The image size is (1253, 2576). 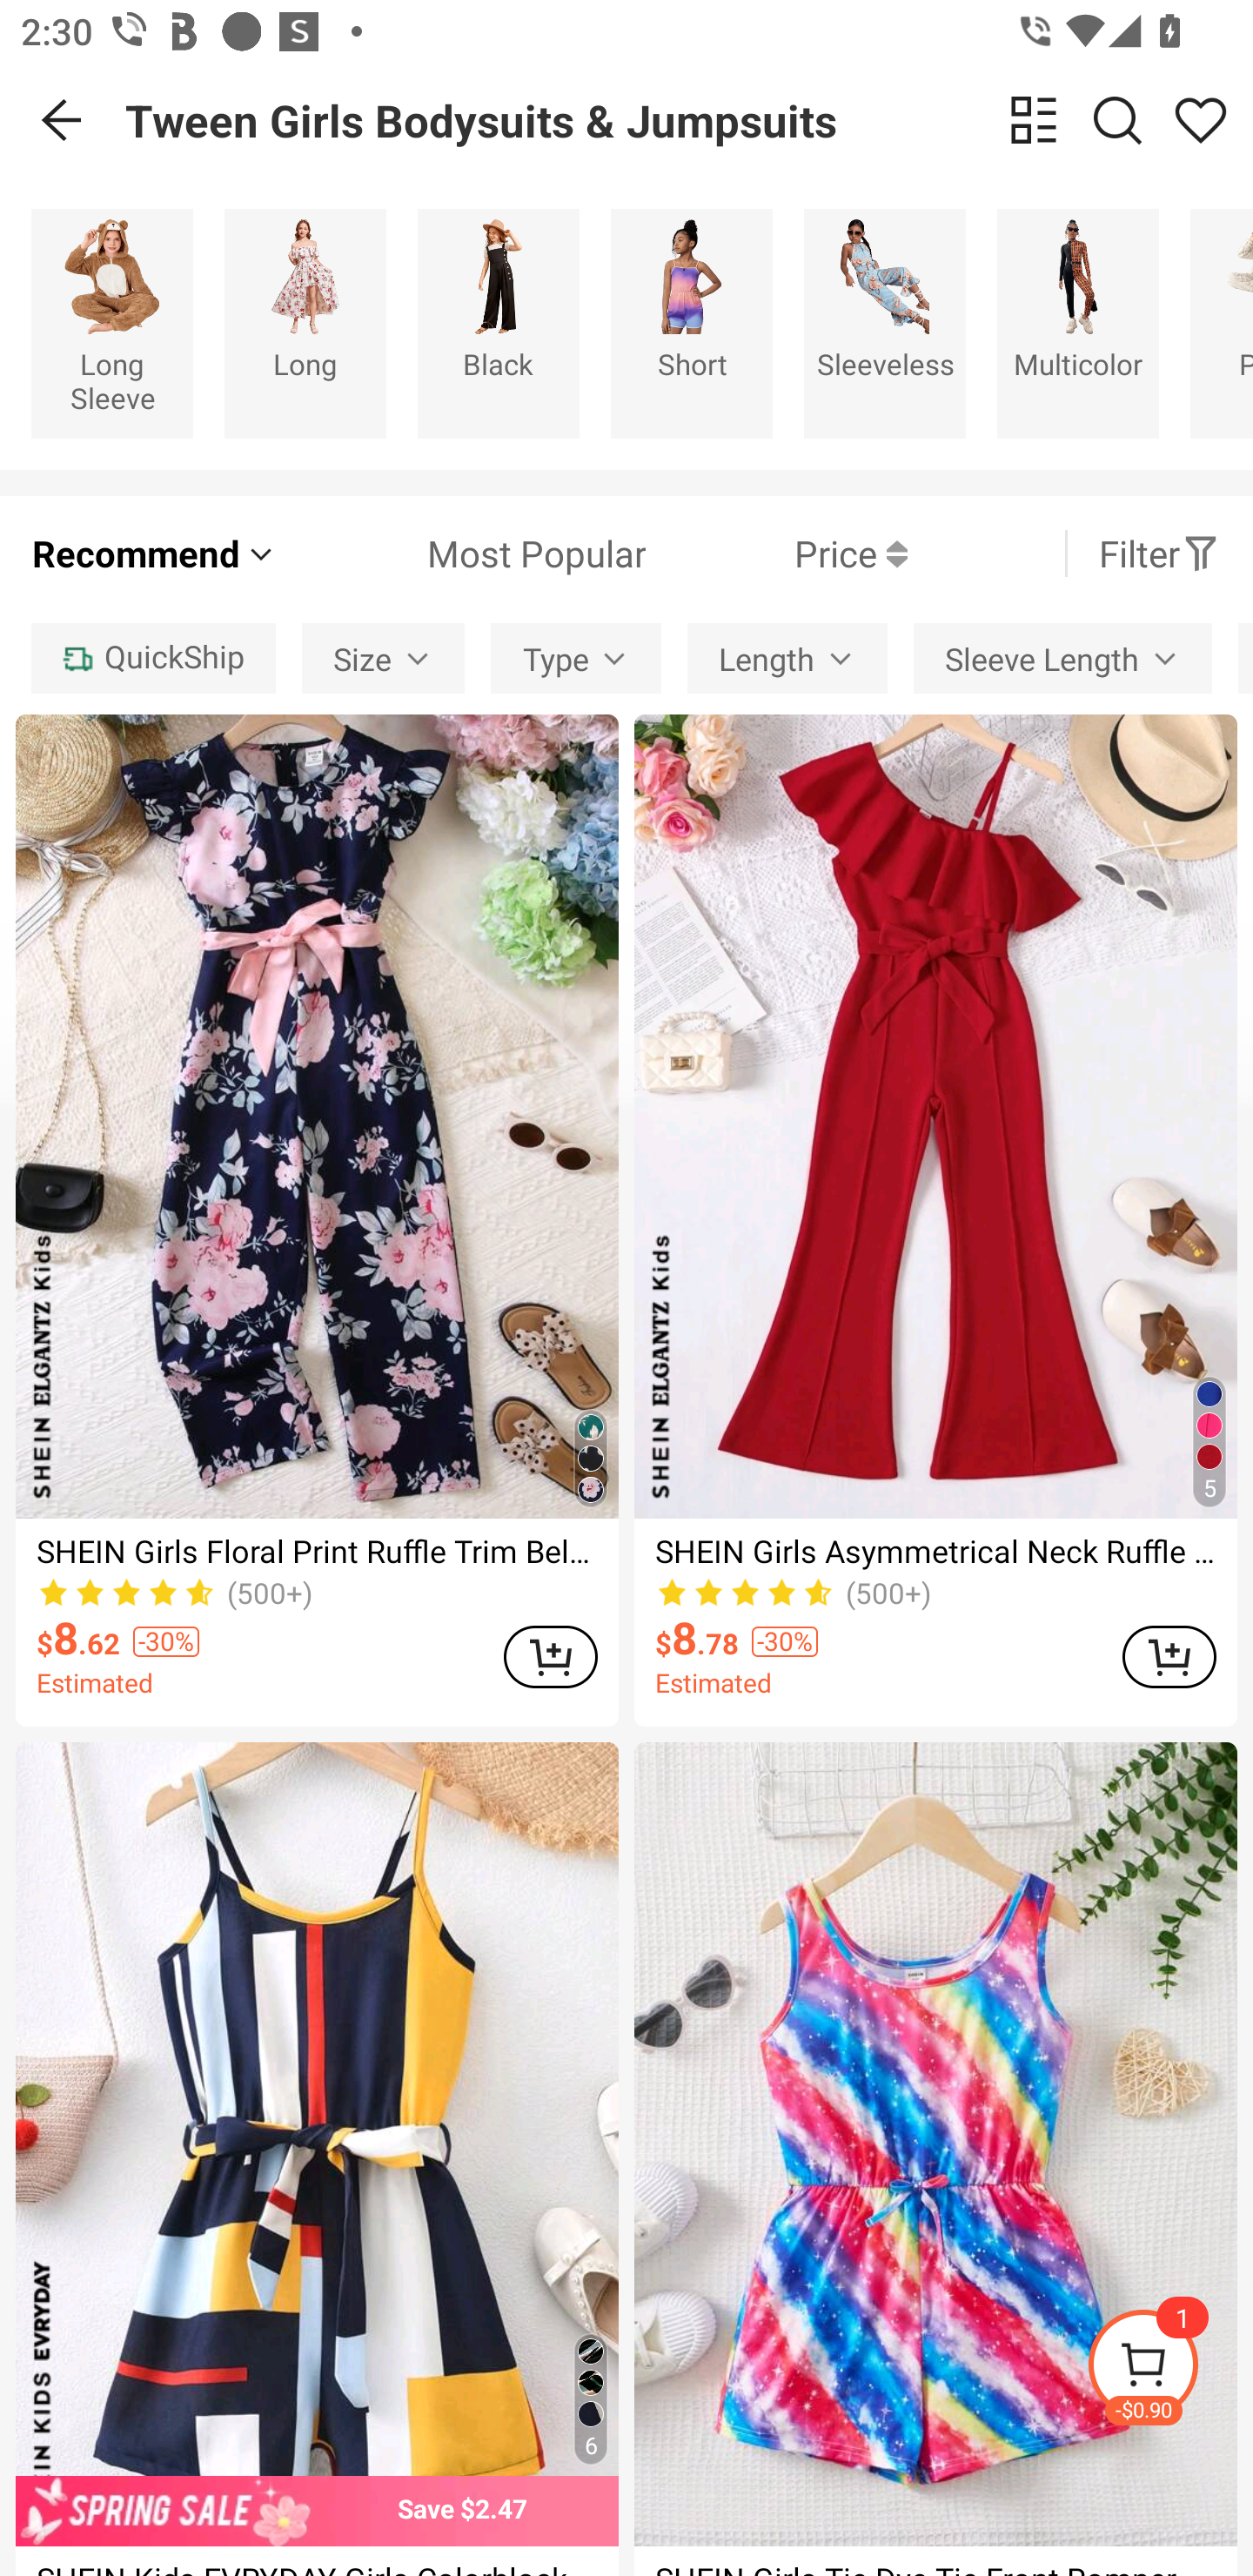 What do you see at coordinates (885, 323) in the screenshot?
I see `Sleeveless` at bounding box center [885, 323].